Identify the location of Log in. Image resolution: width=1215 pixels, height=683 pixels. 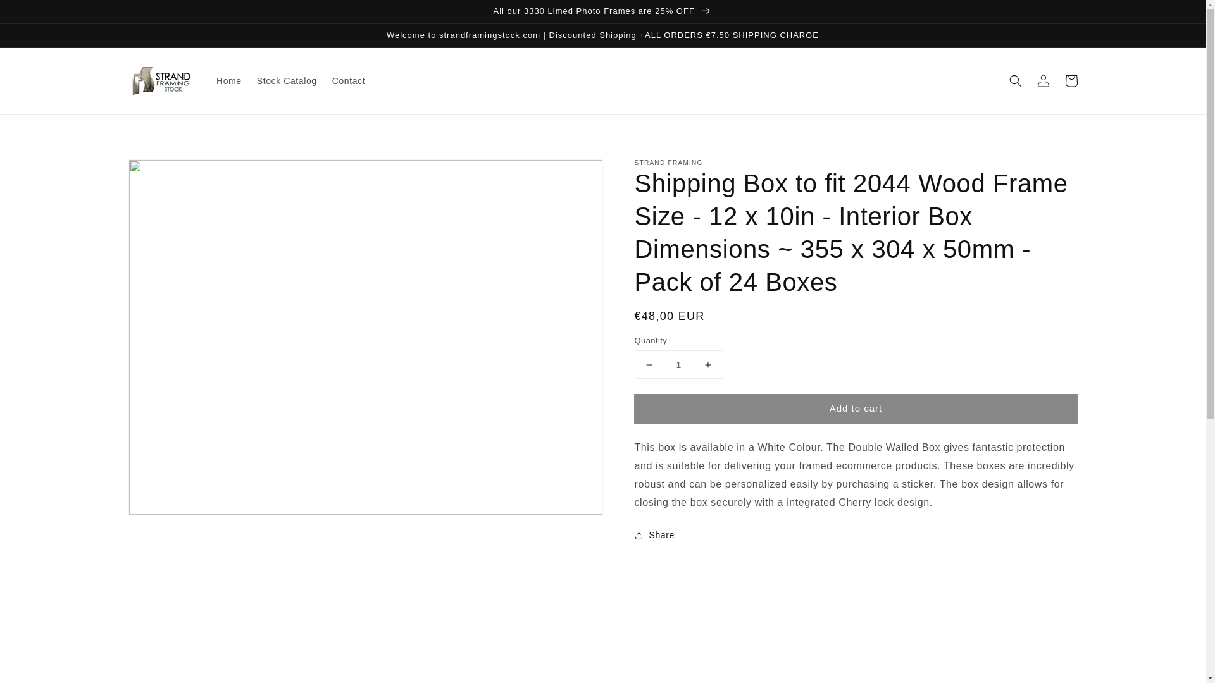
(1043, 81).